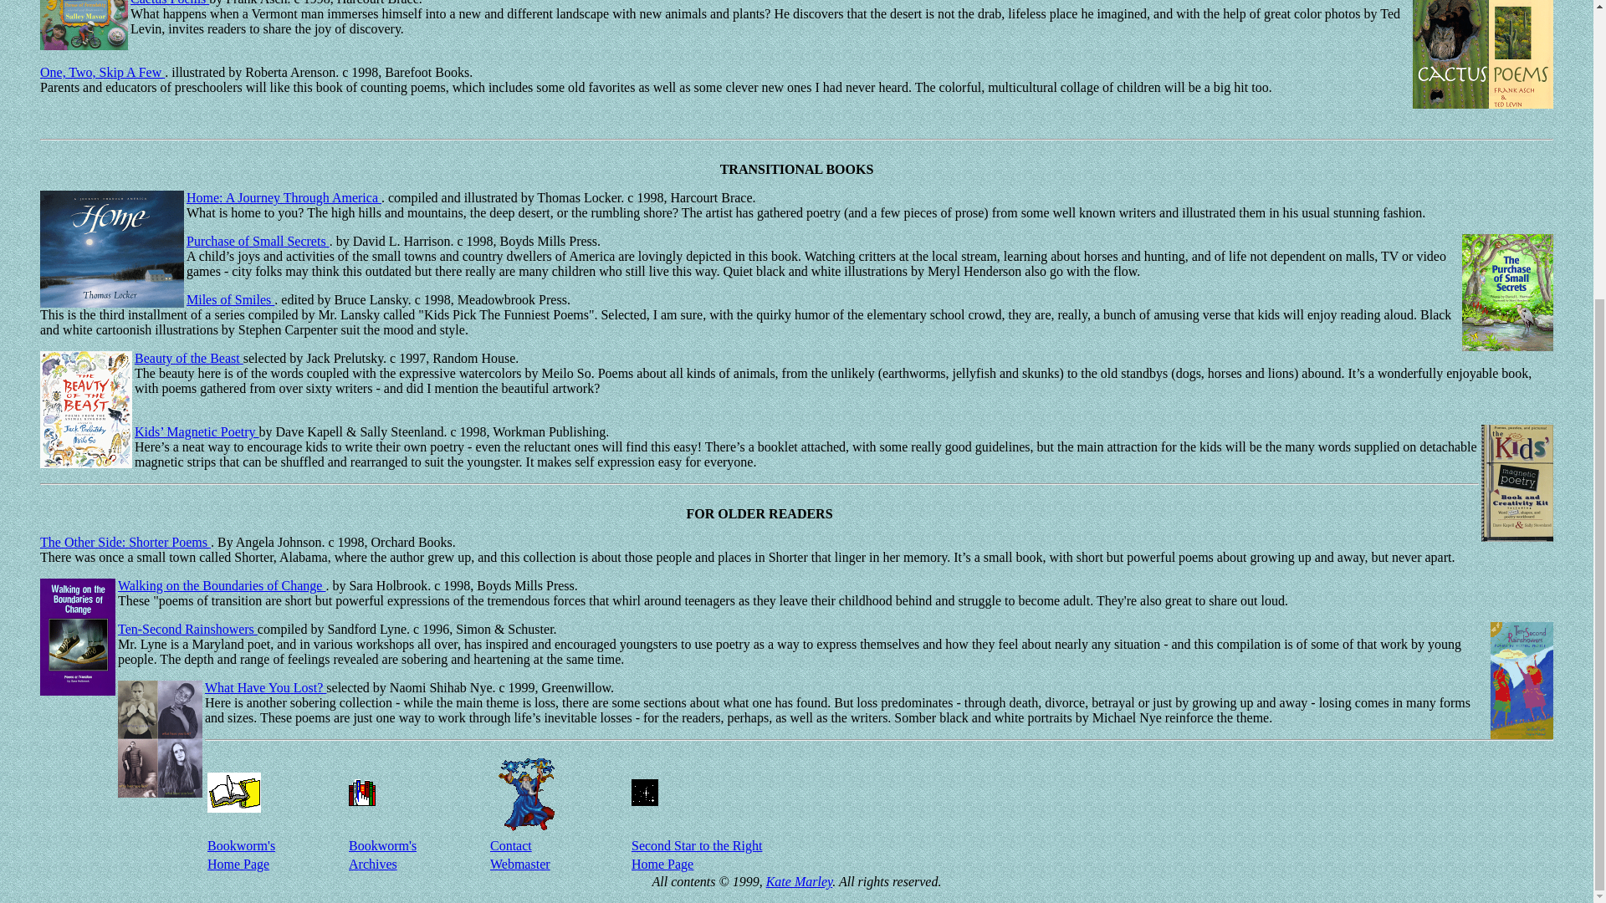 The height and width of the screenshot is (903, 1606). What do you see at coordinates (187, 629) in the screenshot?
I see `Ten-Second Rainshowers` at bounding box center [187, 629].